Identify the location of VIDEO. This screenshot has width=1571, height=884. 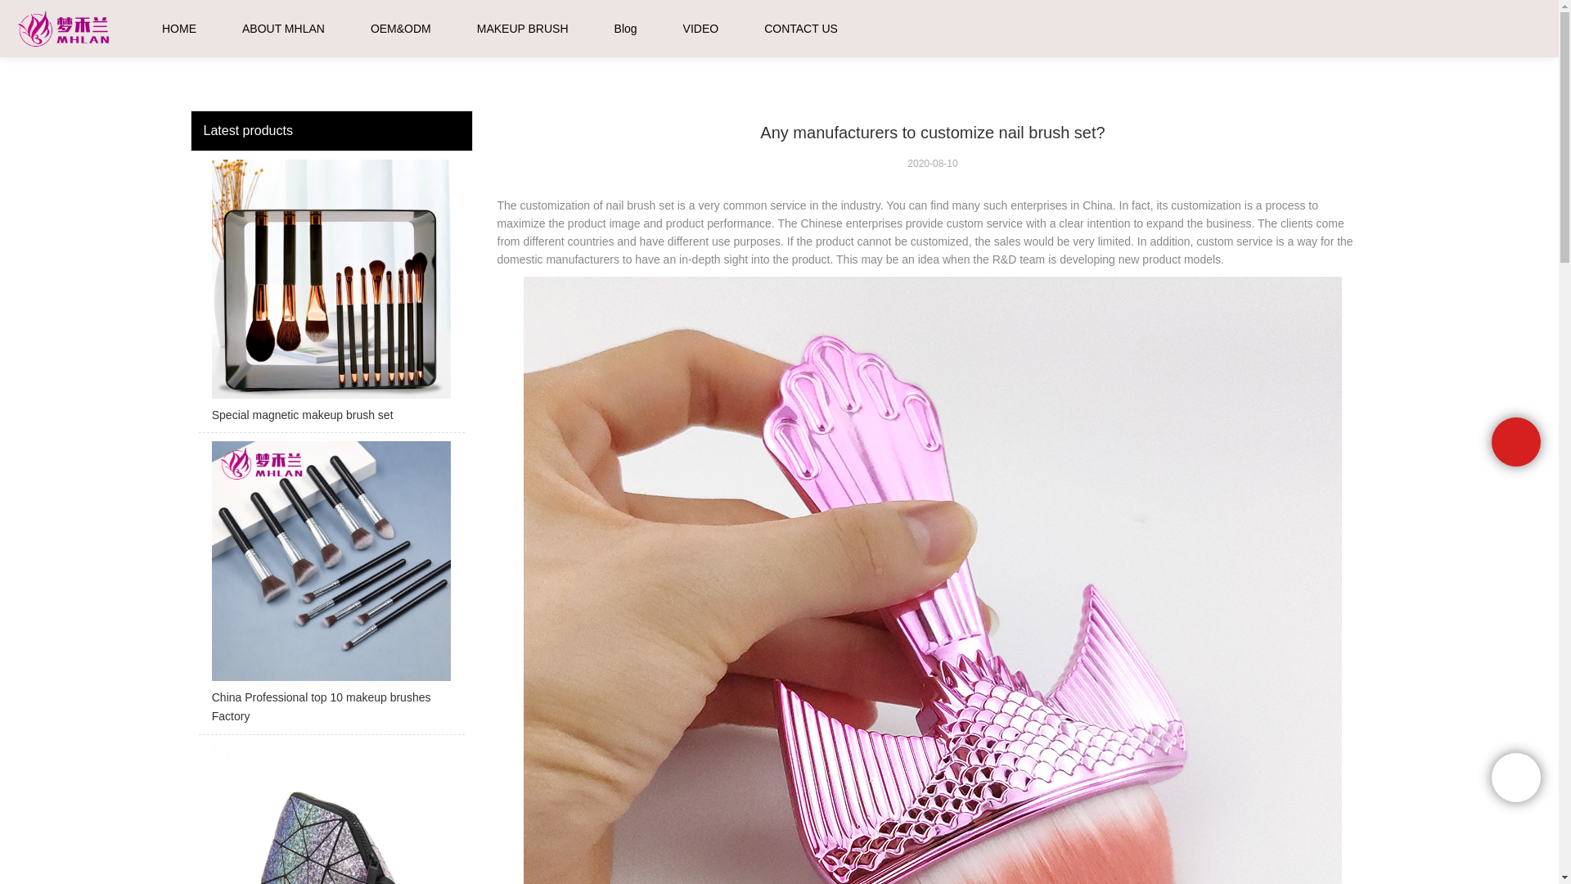
(701, 29).